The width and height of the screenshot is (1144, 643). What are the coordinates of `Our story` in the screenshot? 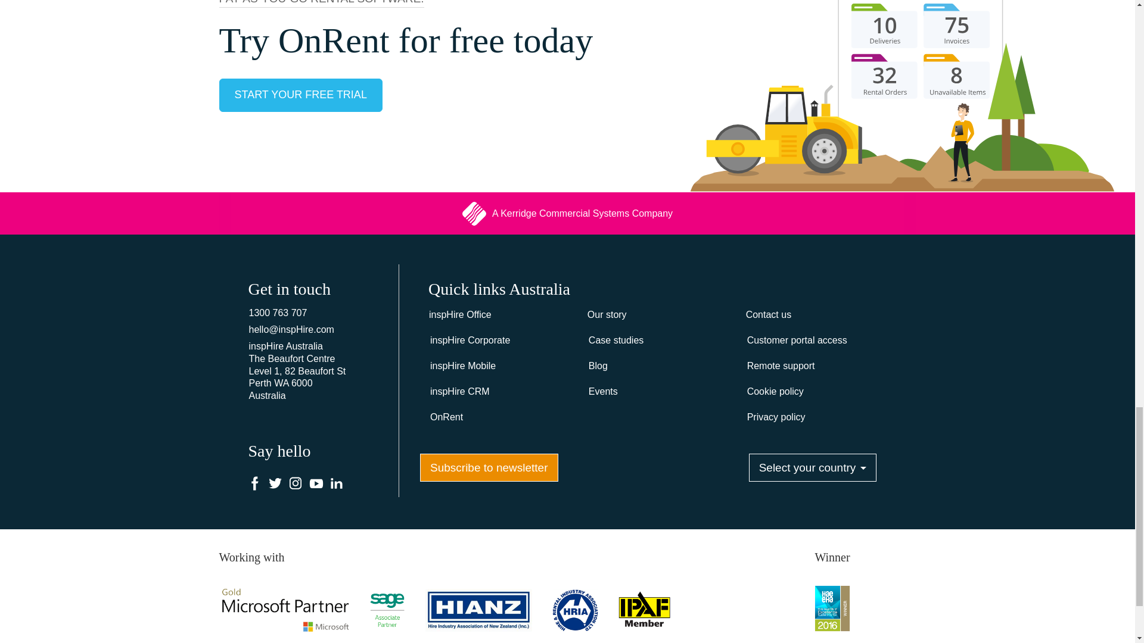 It's located at (658, 314).